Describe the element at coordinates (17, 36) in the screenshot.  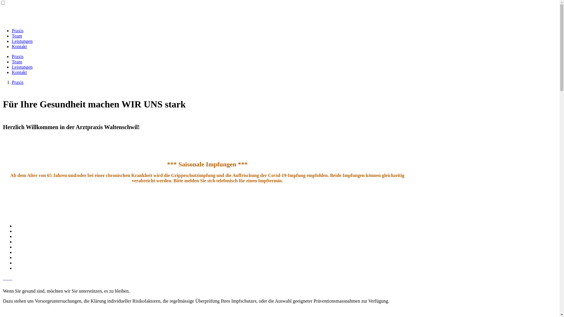
I see `Team` at that location.